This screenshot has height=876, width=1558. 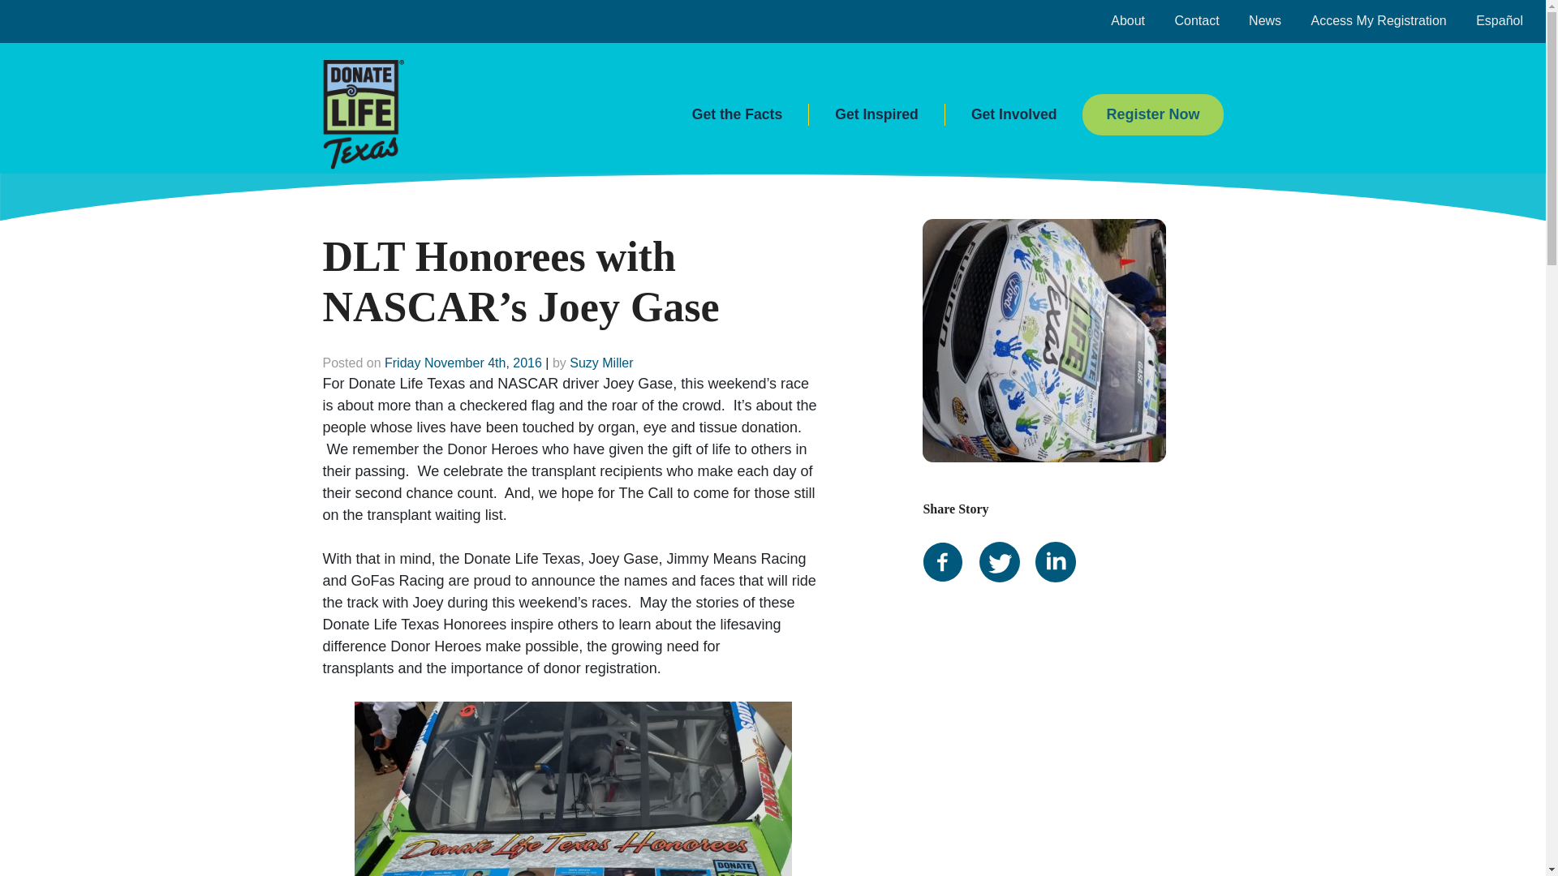 What do you see at coordinates (1014, 115) in the screenshot?
I see `Get Involved` at bounding box center [1014, 115].